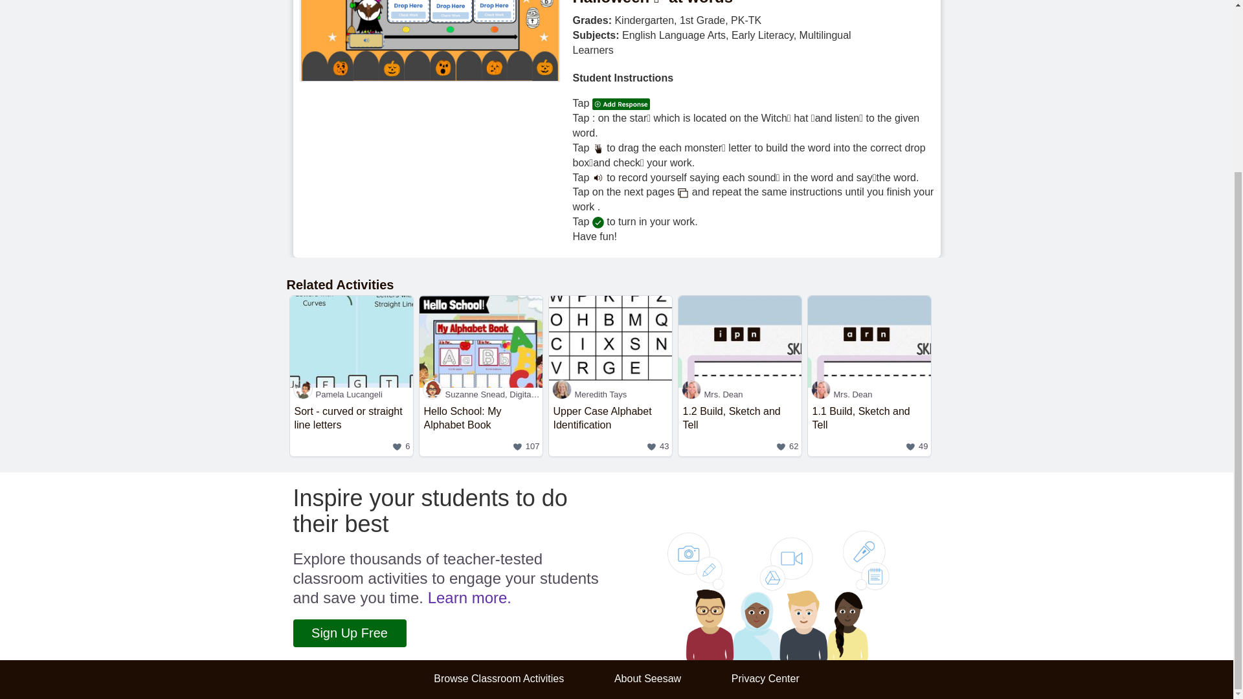 The height and width of the screenshot is (699, 1243). I want to click on Suzanne Snead, Digital Learning Specialist, so click(610, 428).